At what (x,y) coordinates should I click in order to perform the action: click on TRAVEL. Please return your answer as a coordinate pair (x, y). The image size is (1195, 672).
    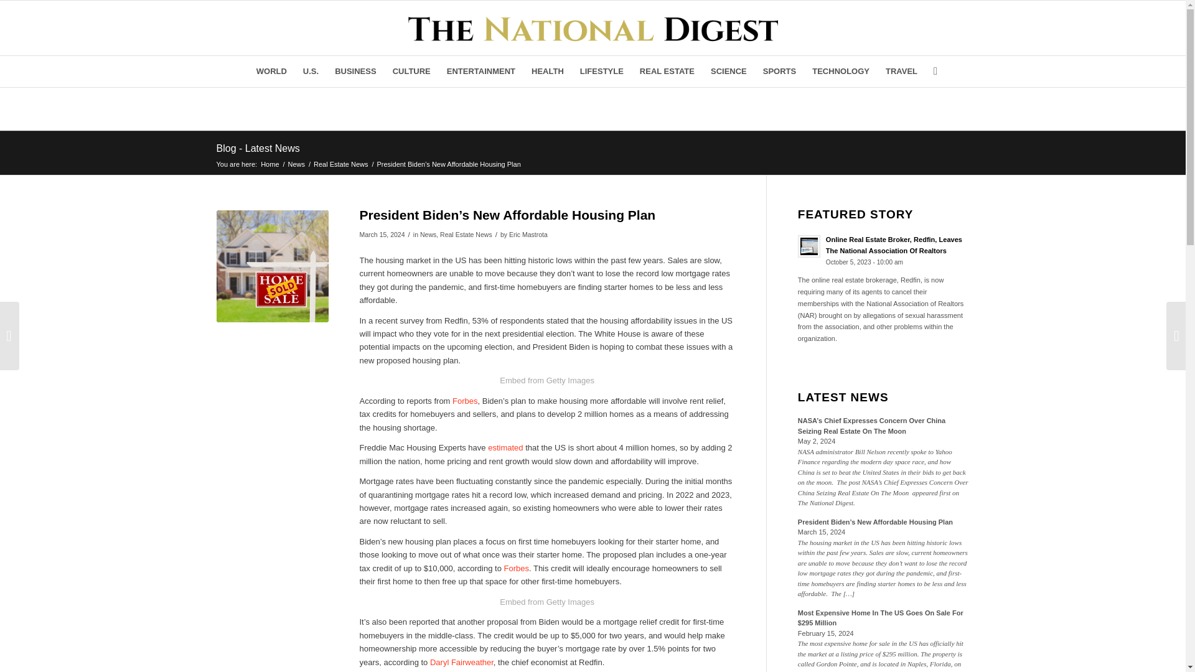
    Looking at the image, I should click on (901, 71).